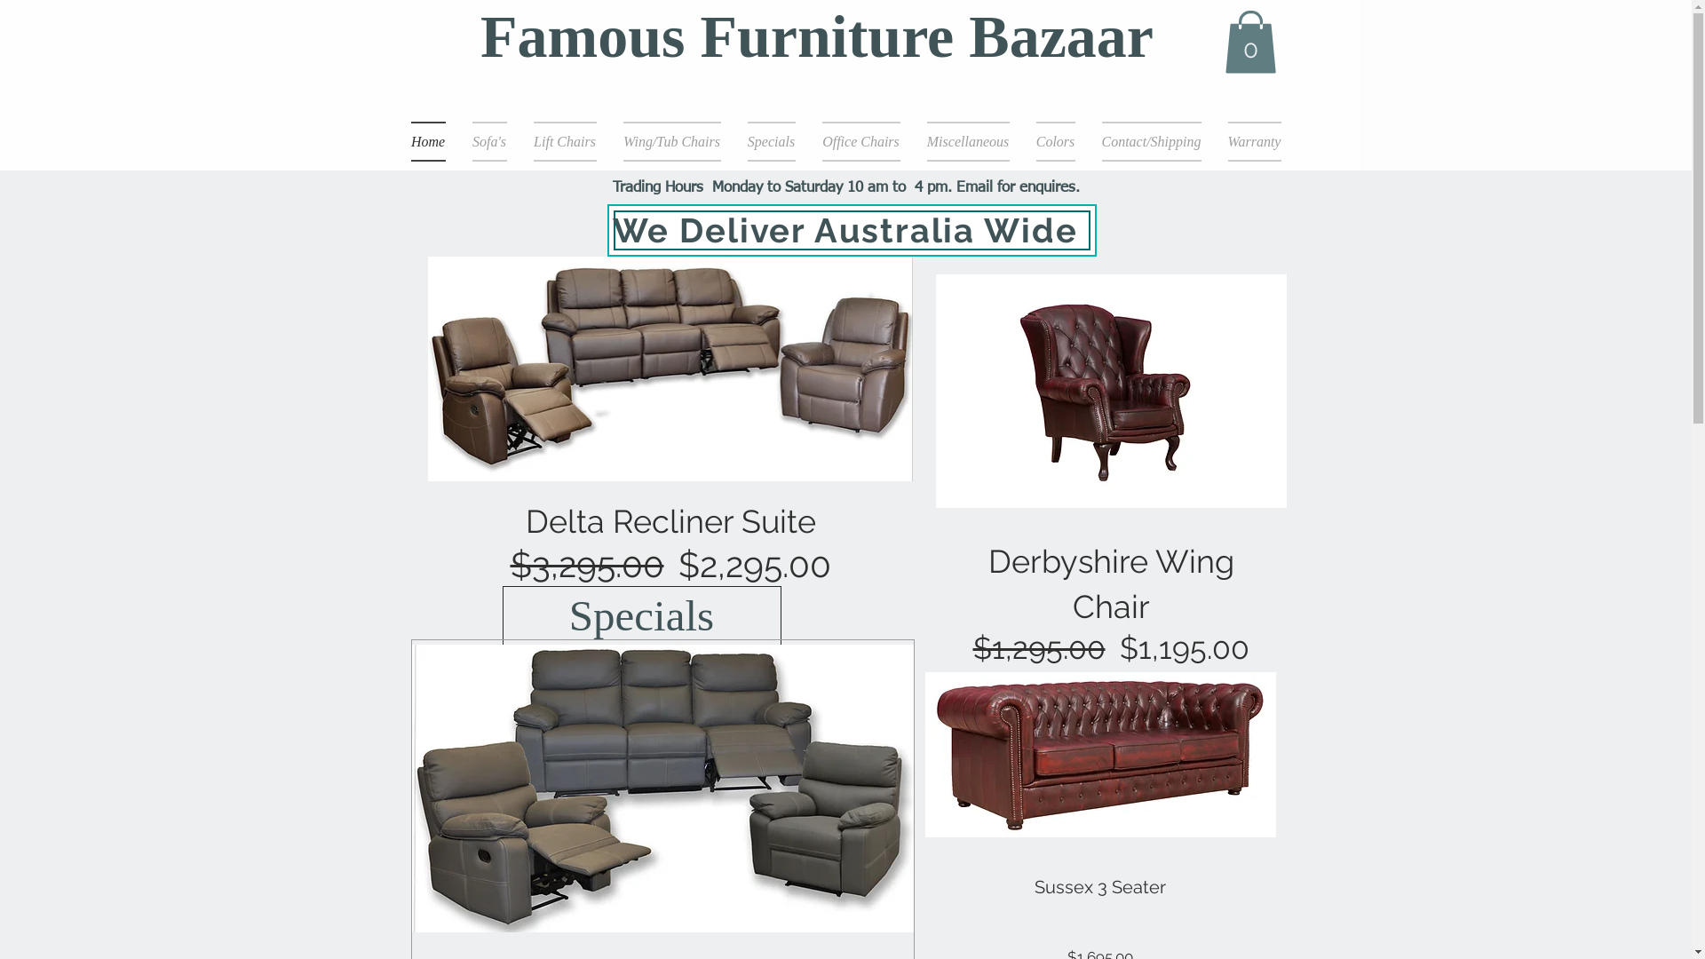 This screenshot has width=1705, height=959. What do you see at coordinates (1152, 142) in the screenshot?
I see `Contact/Shipping` at bounding box center [1152, 142].